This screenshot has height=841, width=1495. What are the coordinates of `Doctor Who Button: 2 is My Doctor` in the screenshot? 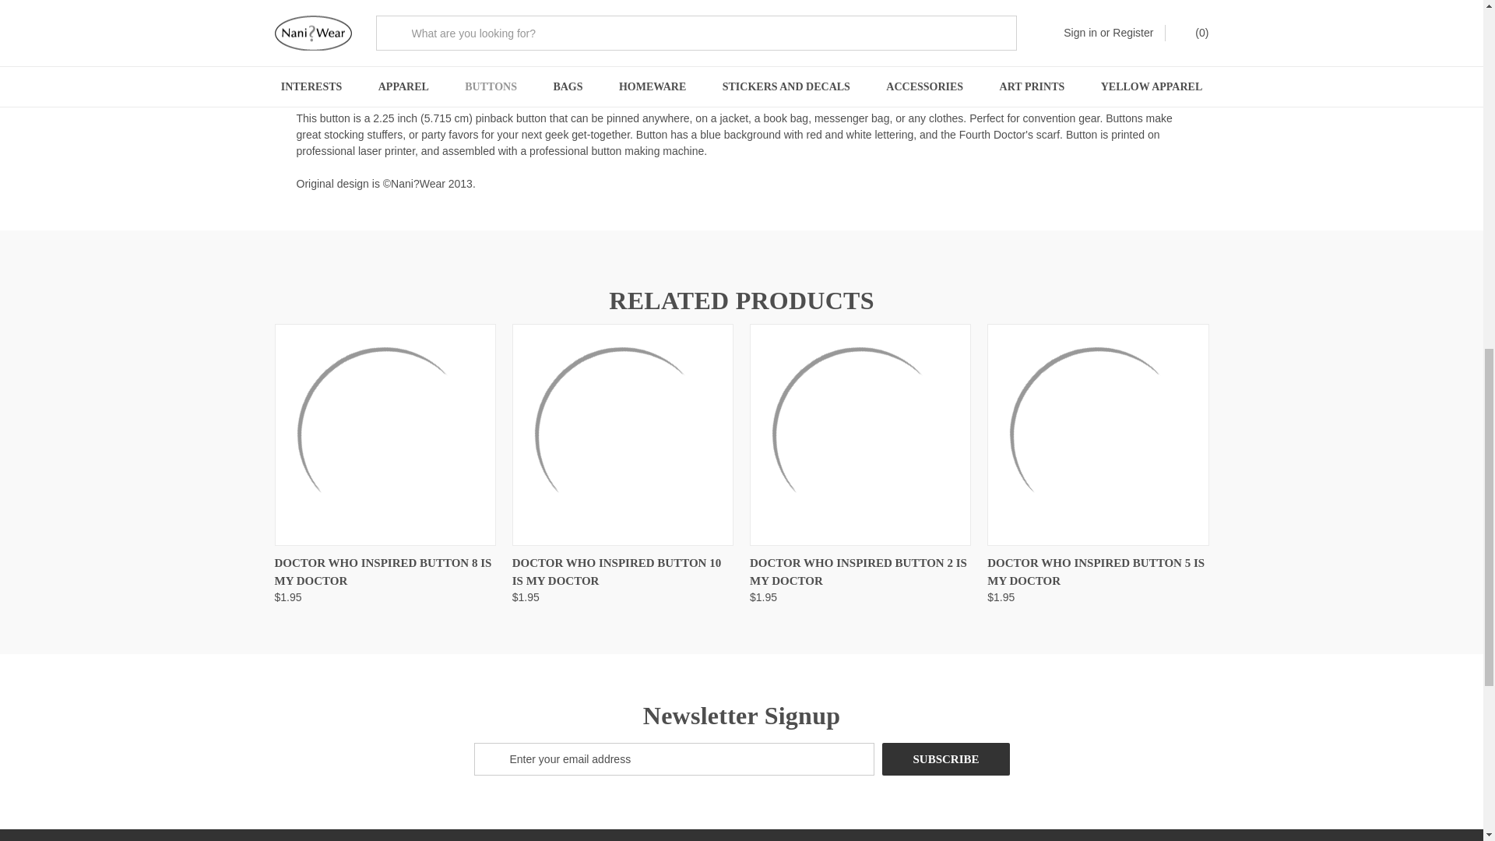 It's located at (860, 435).